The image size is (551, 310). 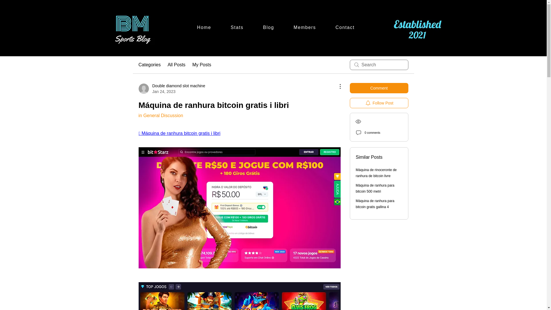 What do you see at coordinates (379, 103) in the screenshot?
I see `Contact` at bounding box center [379, 103].